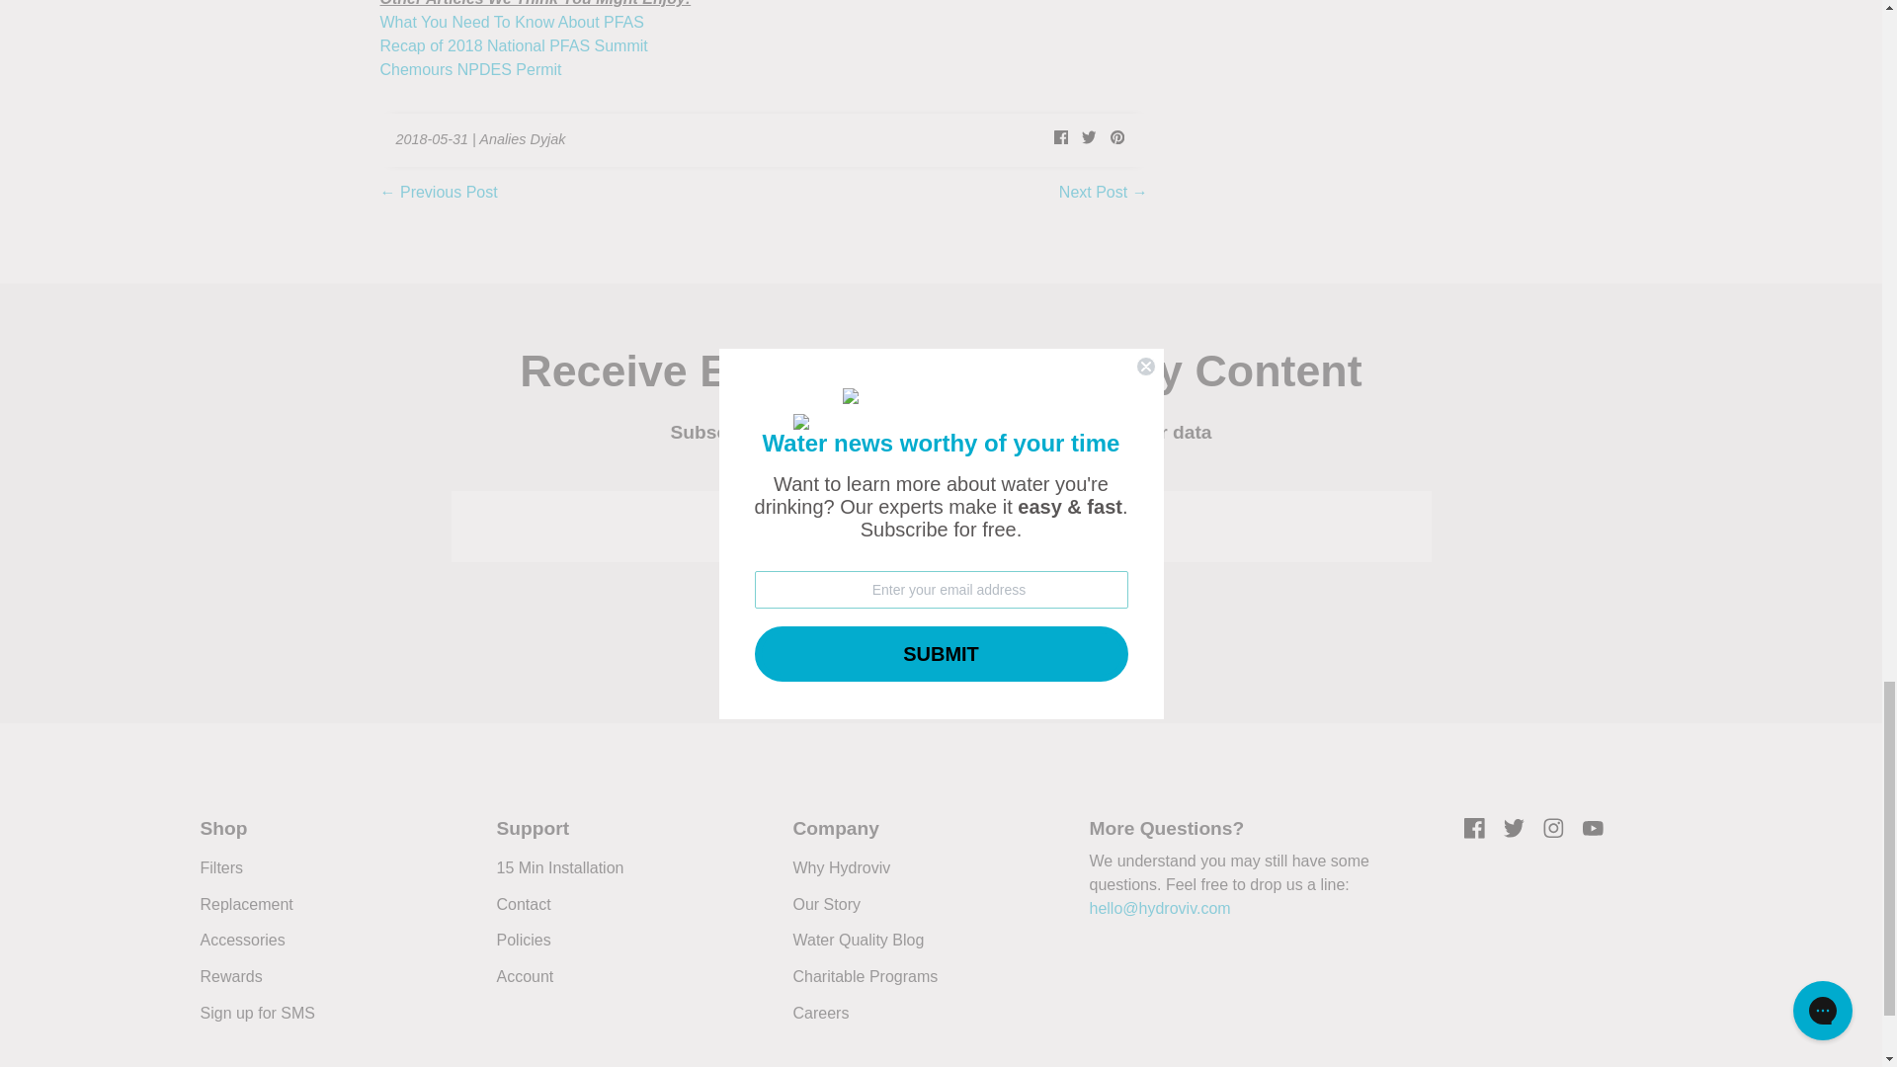 This screenshot has width=1897, height=1067. Describe the element at coordinates (470, 69) in the screenshot. I see `Chemours NC NPDES Permit ` at that location.